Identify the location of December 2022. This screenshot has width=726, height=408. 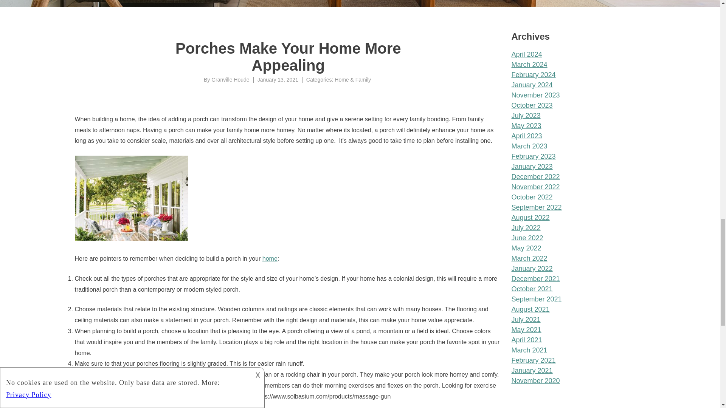
(535, 177).